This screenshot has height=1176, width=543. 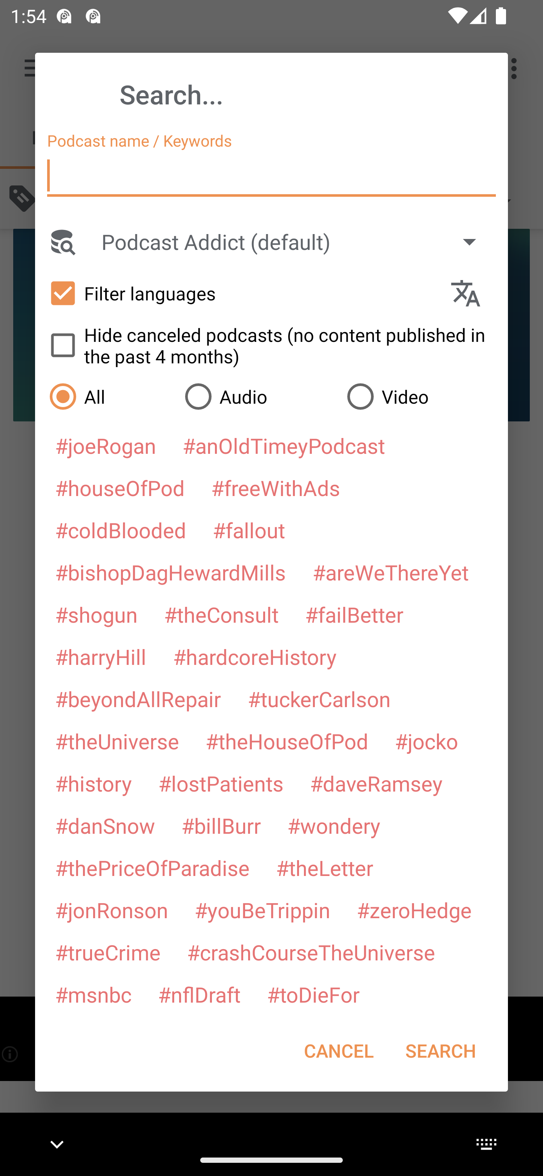 I want to click on #danSnow, so click(x=105, y=825).